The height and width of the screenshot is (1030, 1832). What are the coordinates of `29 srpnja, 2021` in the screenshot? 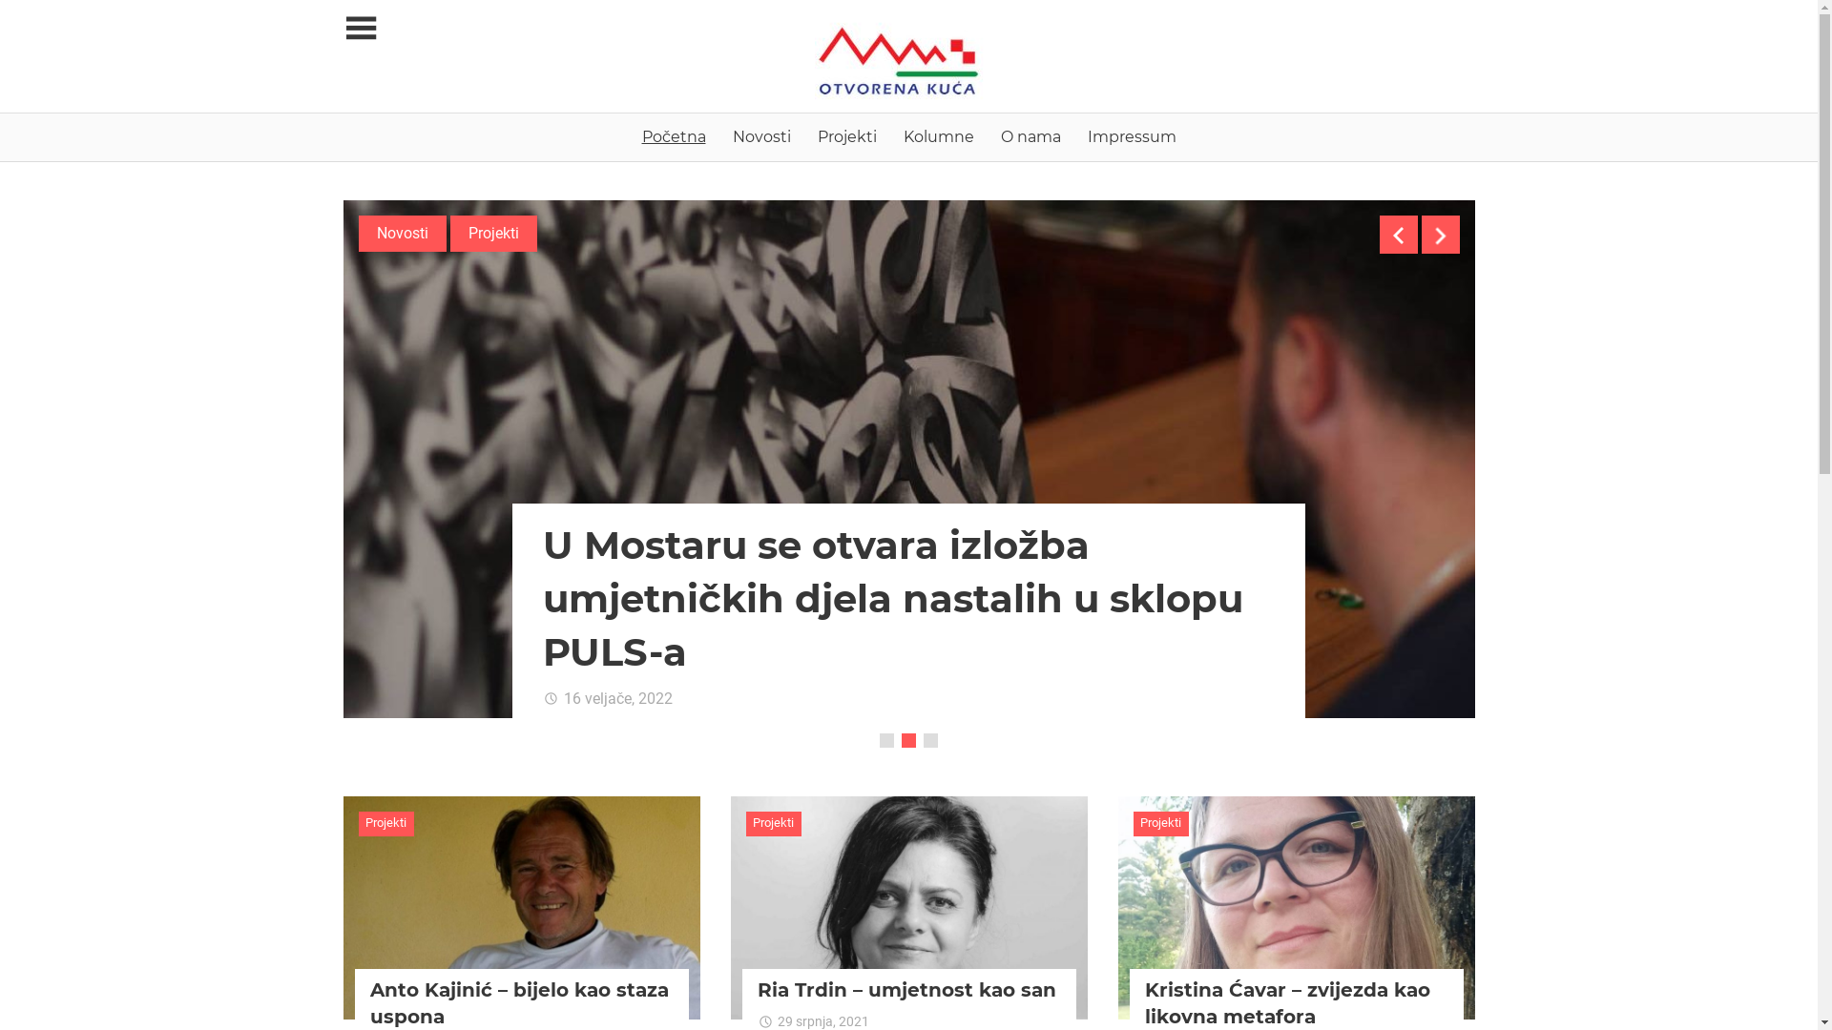 It's located at (814, 1021).